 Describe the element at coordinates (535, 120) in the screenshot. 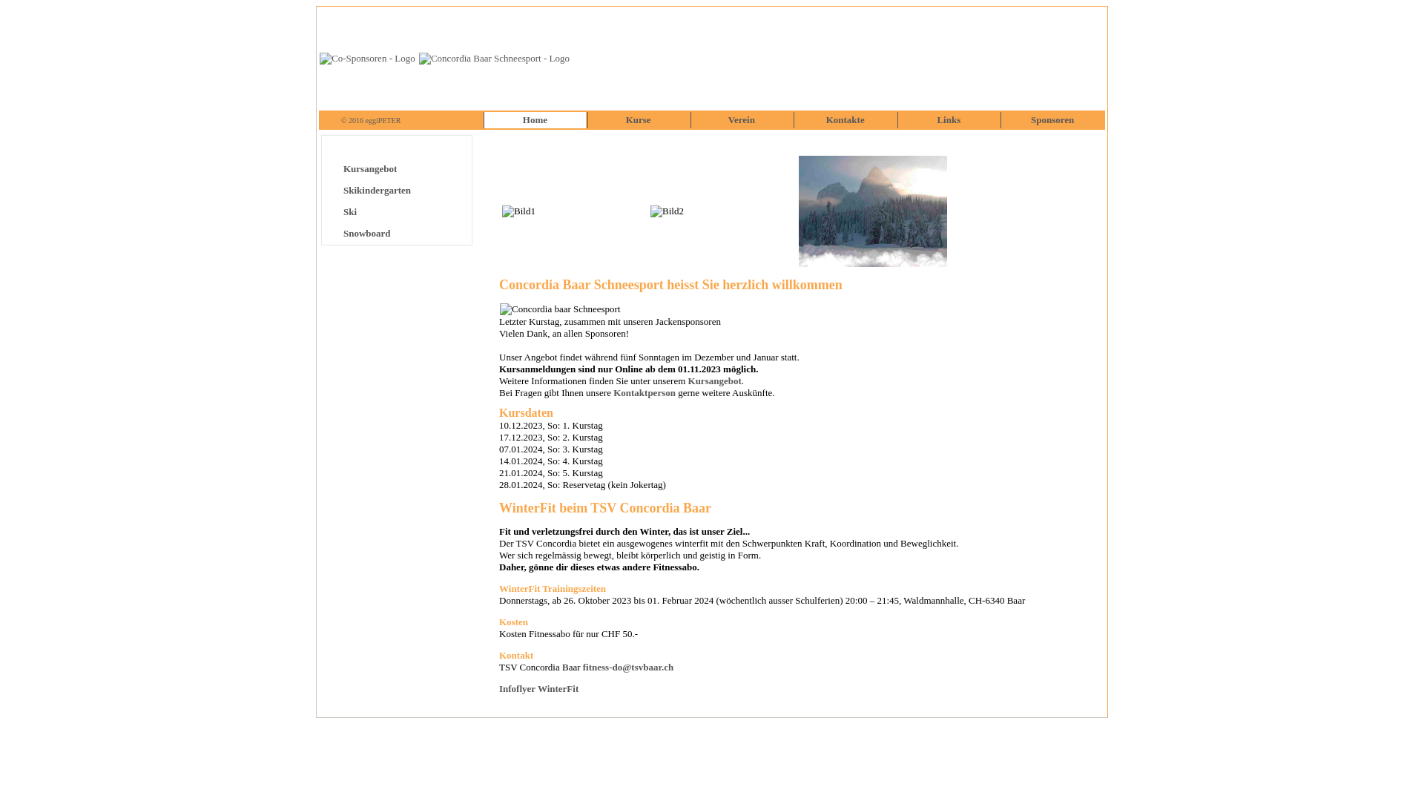

I see `Home` at that location.